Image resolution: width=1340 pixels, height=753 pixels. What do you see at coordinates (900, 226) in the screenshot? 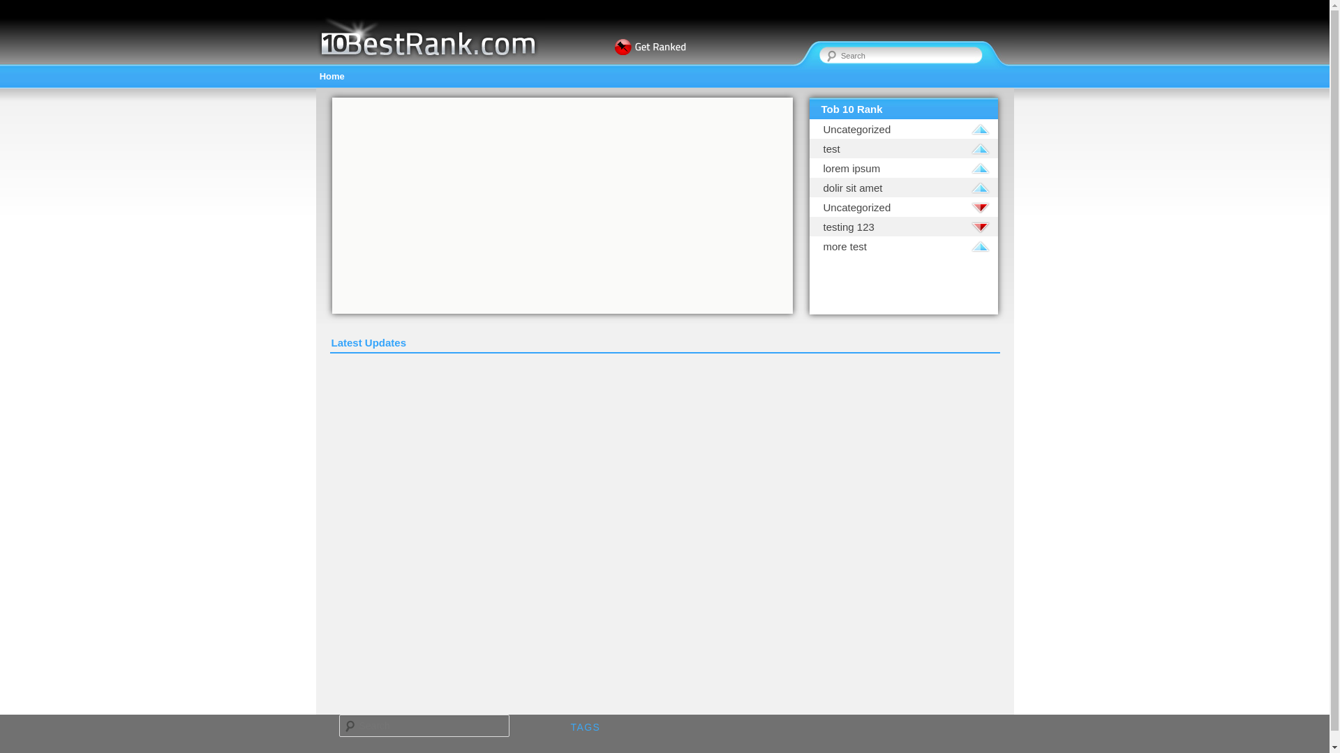
I see `testing 123` at bounding box center [900, 226].